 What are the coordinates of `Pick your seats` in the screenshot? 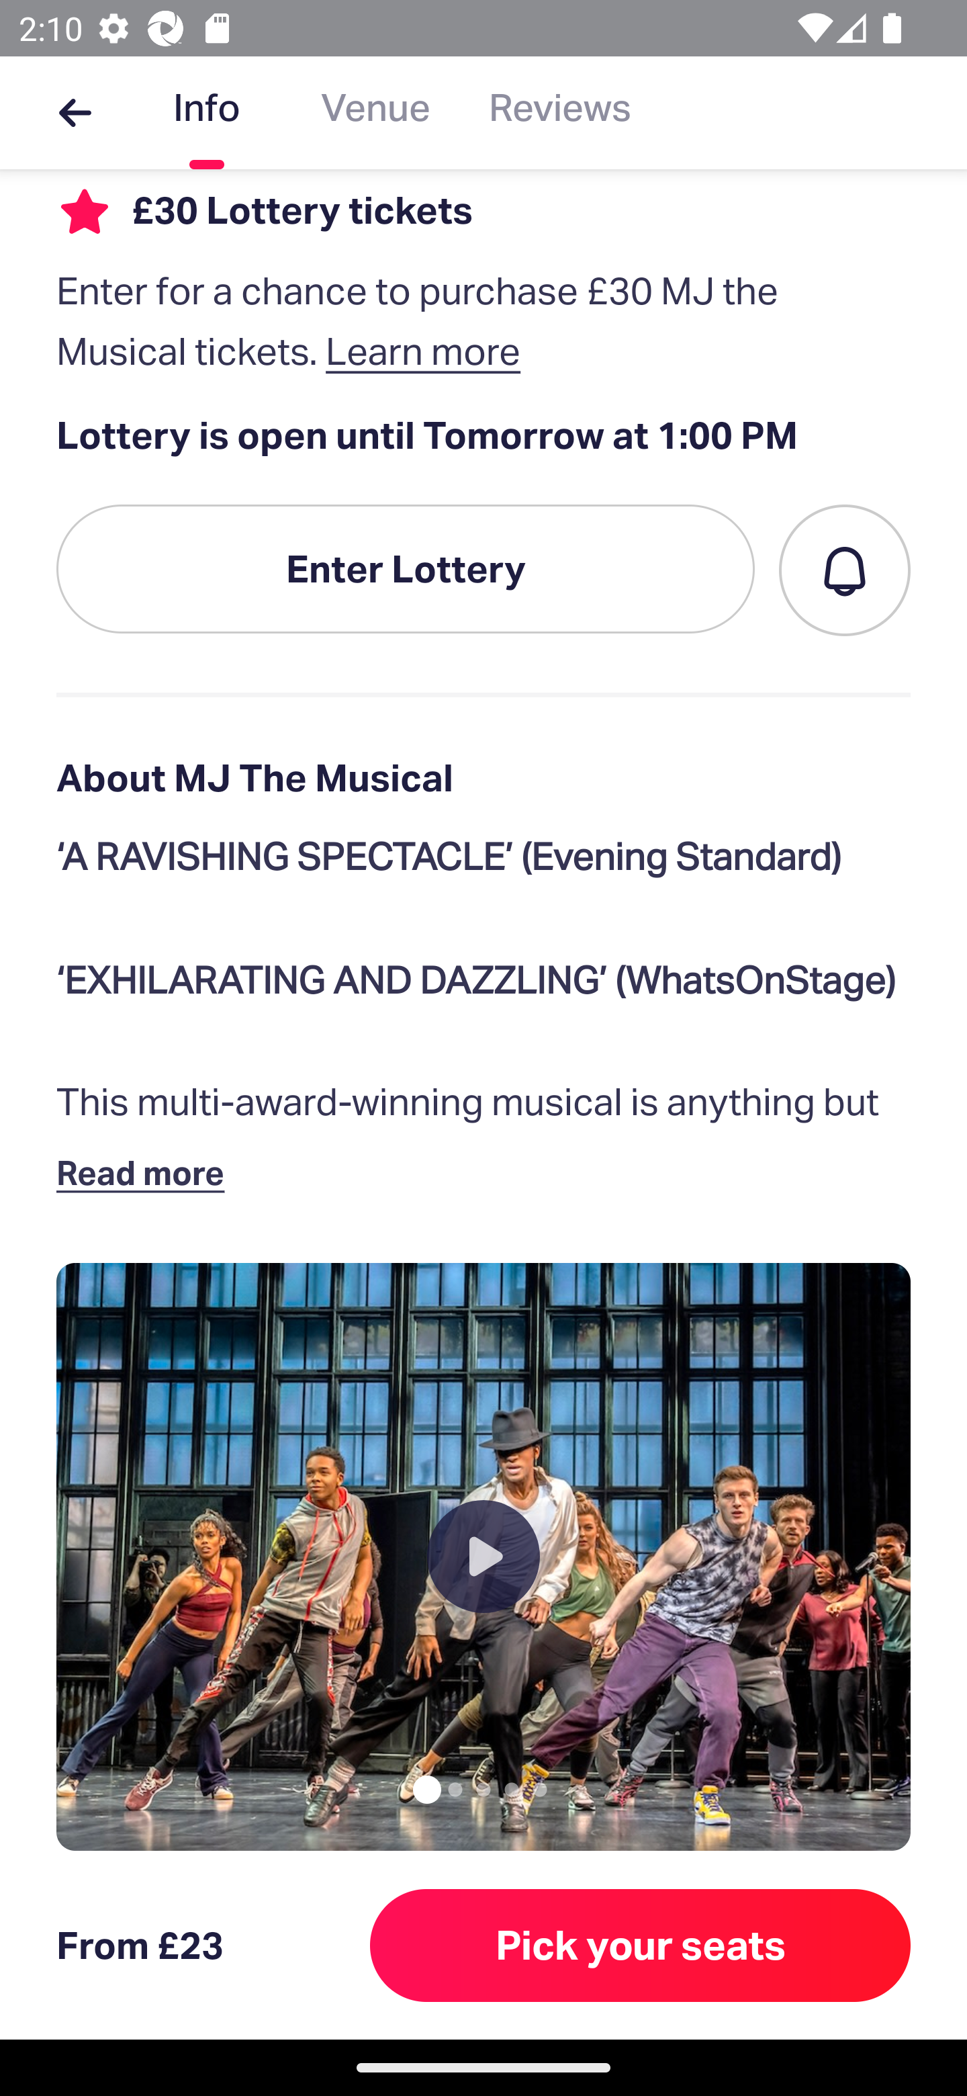 It's located at (641, 1945).